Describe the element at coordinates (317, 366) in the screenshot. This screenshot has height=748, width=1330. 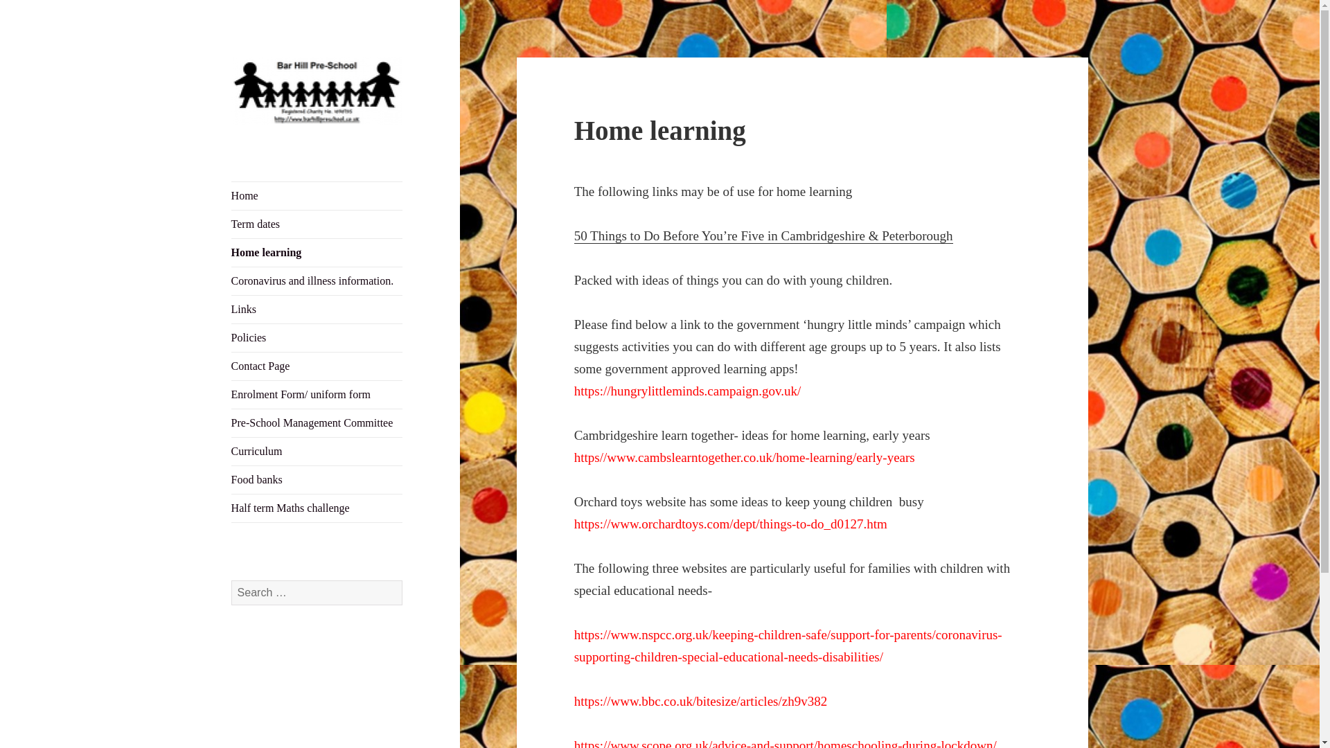
I see `Contact Page` at that location.